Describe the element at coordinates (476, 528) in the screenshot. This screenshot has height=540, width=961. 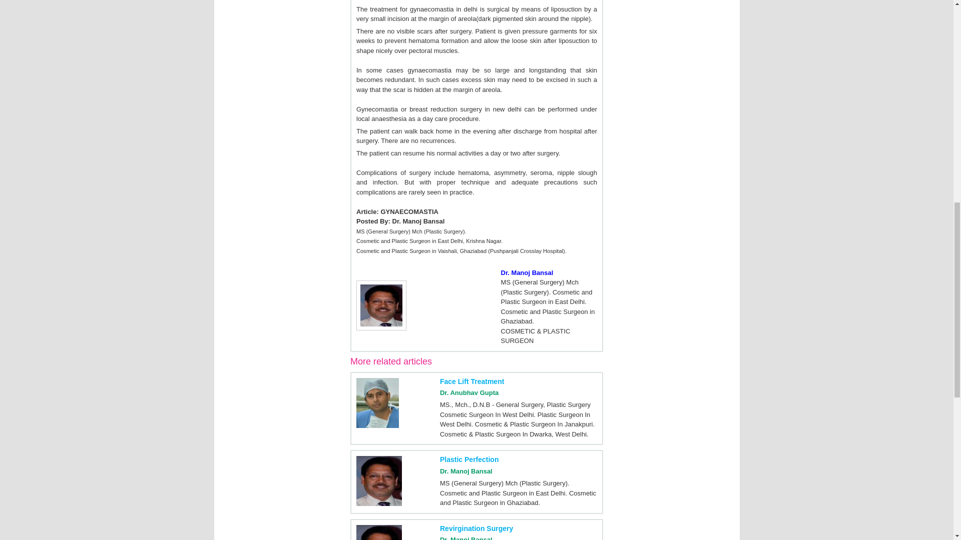
I see `Revirgination Surgery` at that location.